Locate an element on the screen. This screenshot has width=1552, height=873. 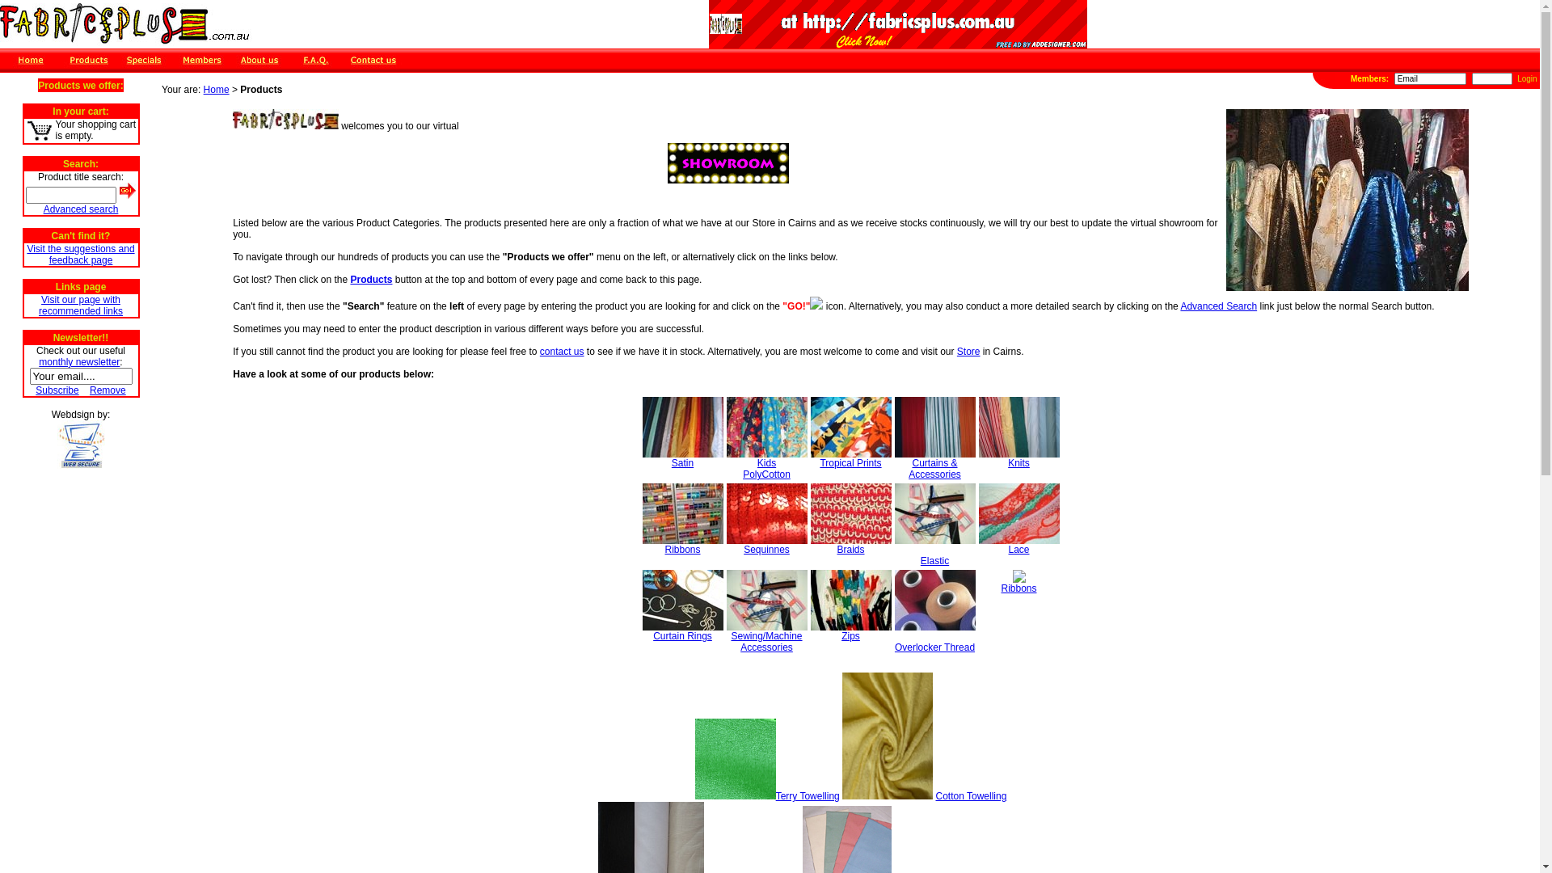
Store is located at coordinates (968, 352).